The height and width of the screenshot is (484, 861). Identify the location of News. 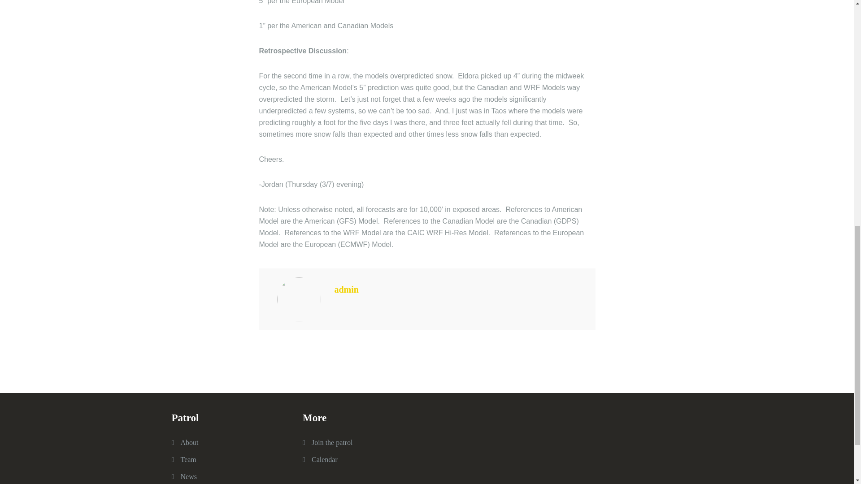
(188, 477).